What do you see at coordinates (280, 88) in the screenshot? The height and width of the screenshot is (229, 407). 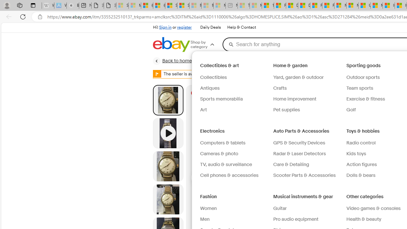 I see `Crafts` at bounding box center [280, 88].